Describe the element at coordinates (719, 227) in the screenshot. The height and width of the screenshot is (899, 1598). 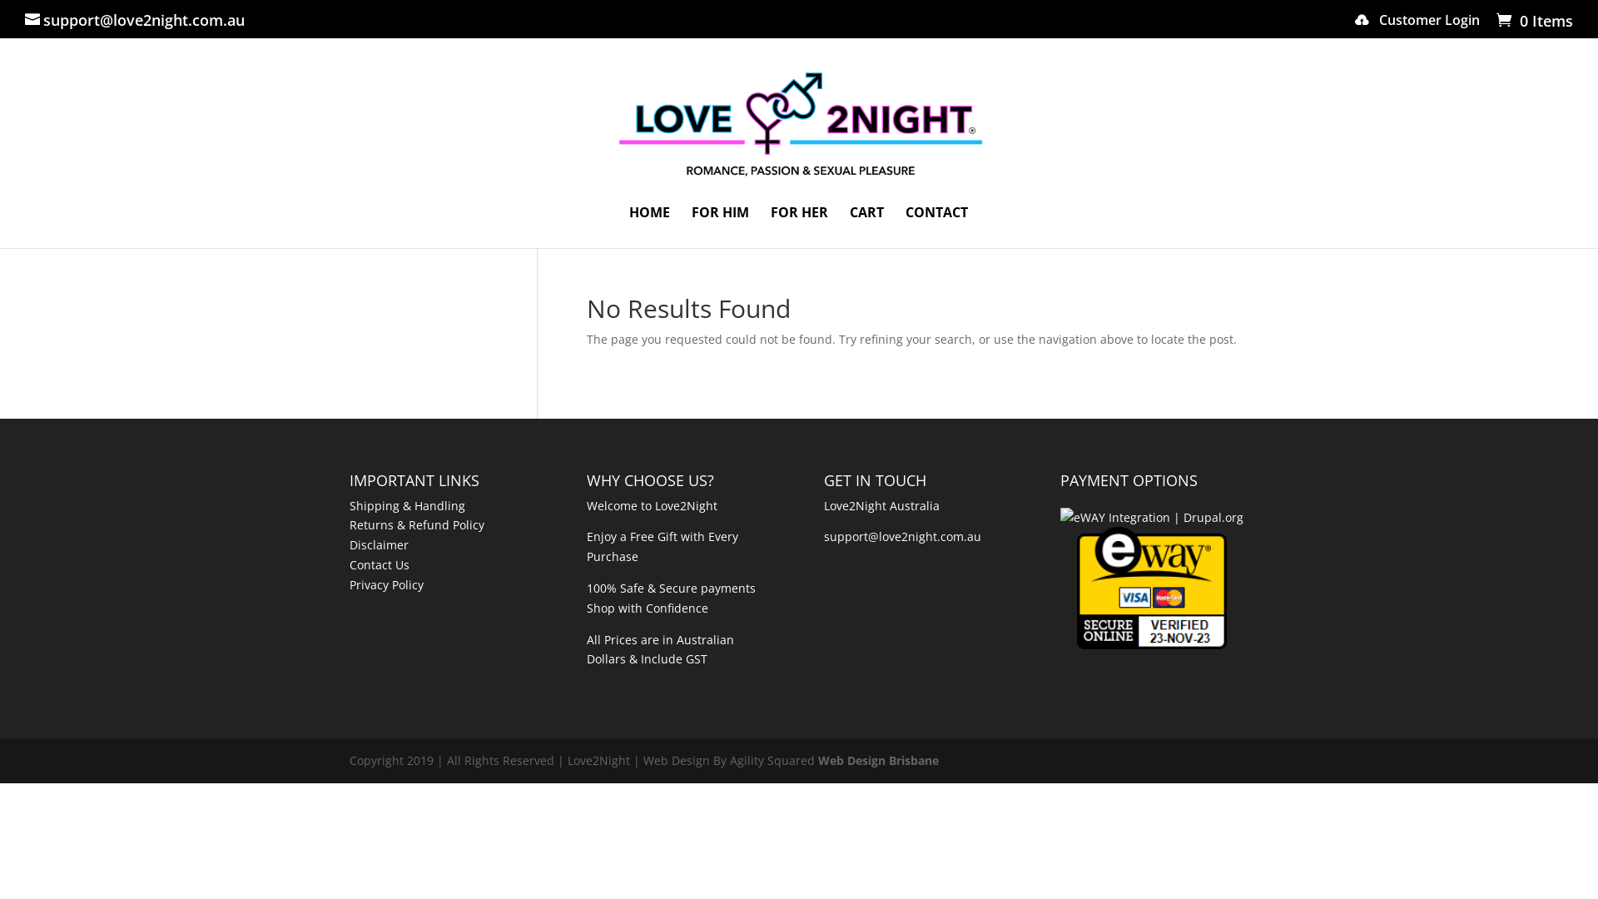
I see `FOR HIM` at that location.